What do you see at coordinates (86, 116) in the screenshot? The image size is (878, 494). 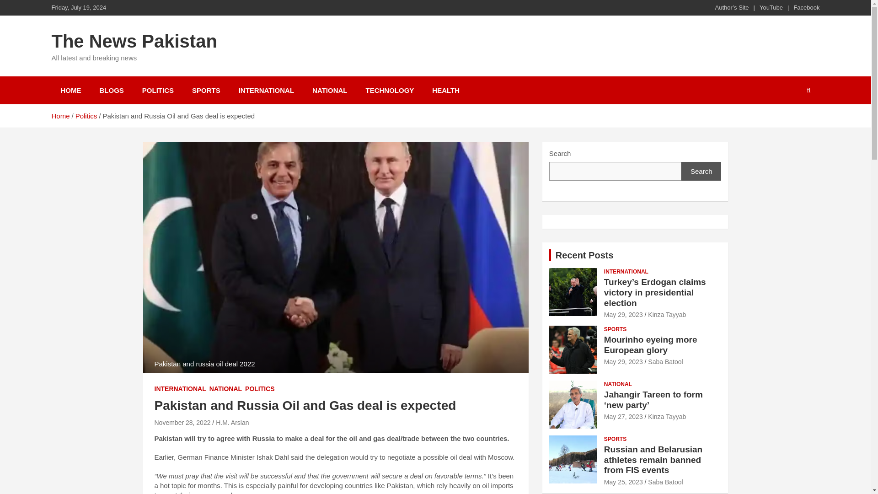 I see `Politics` at bounding box center [86, 116].